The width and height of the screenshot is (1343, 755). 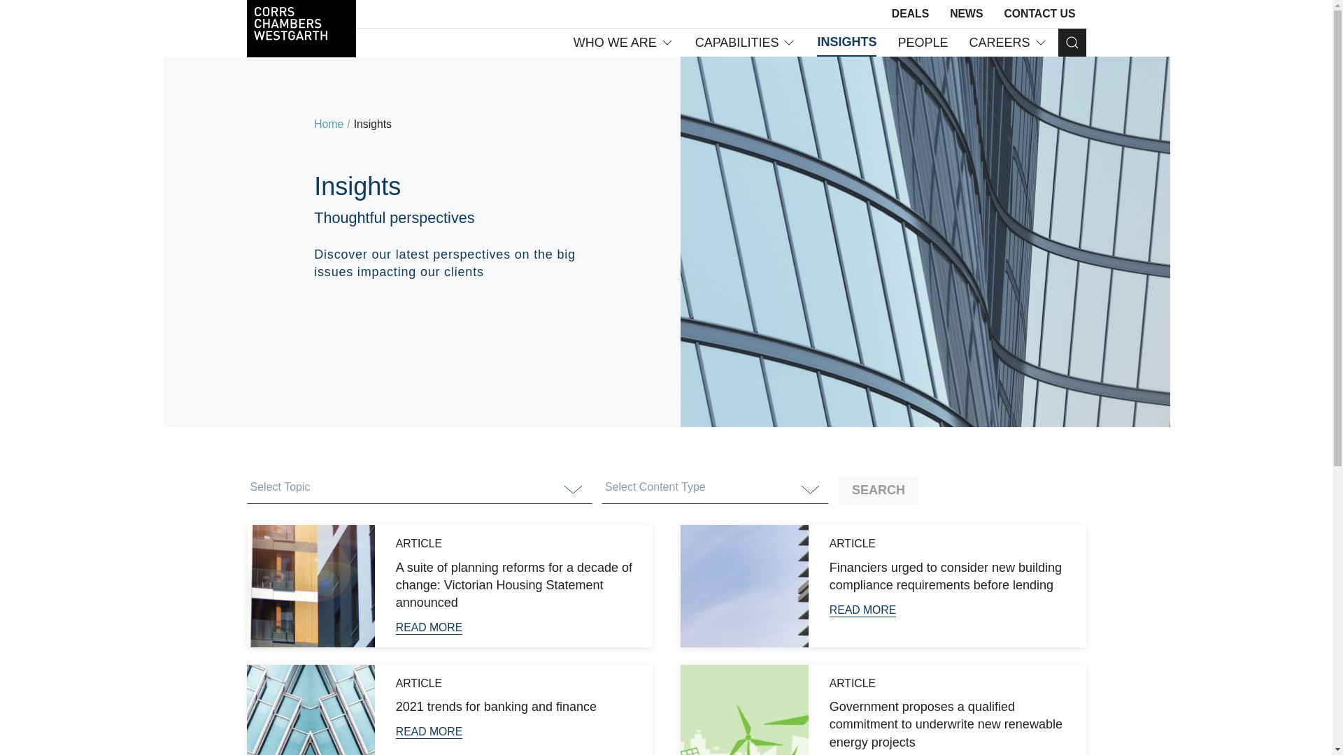 I want to click on WHO WE ARE, so click(x=623, y=43).